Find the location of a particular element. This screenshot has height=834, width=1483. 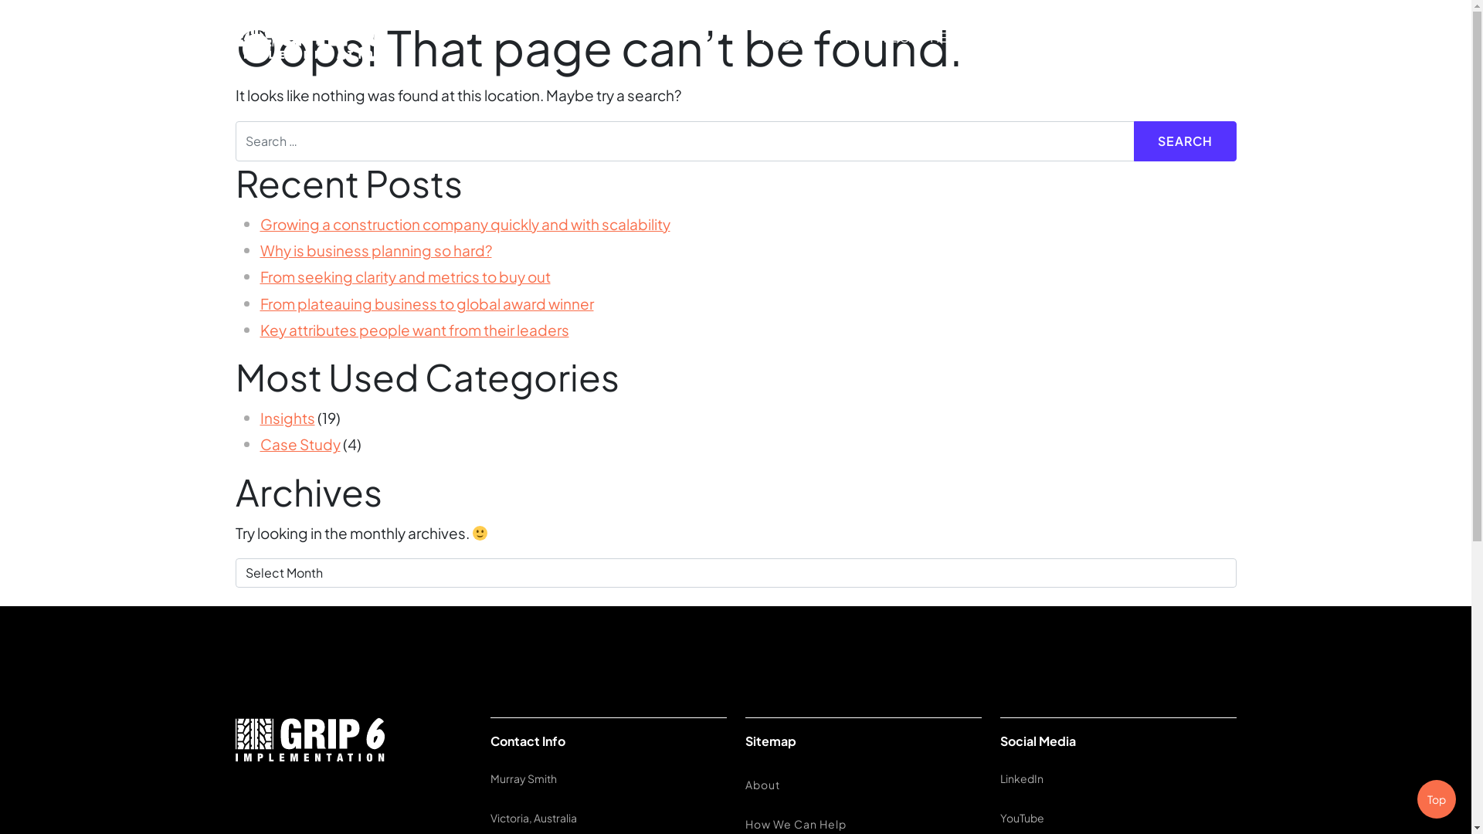

Top is located at coordinates (1437, 799).